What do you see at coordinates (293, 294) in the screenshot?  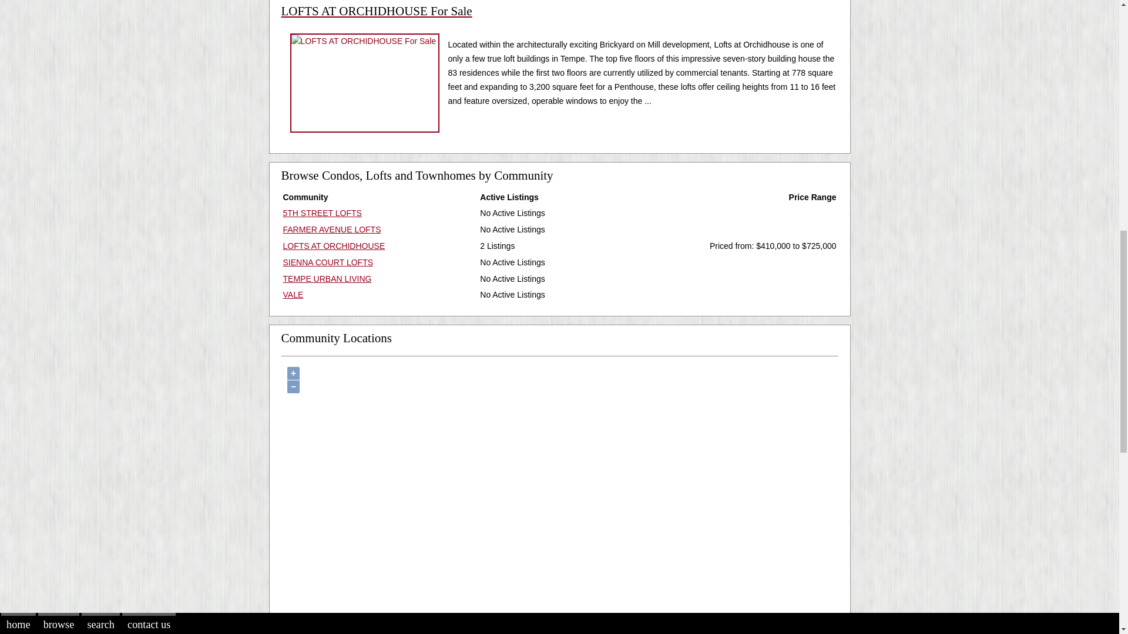 I see `VALE Condos For Sale` at bounding box center [293, 294].